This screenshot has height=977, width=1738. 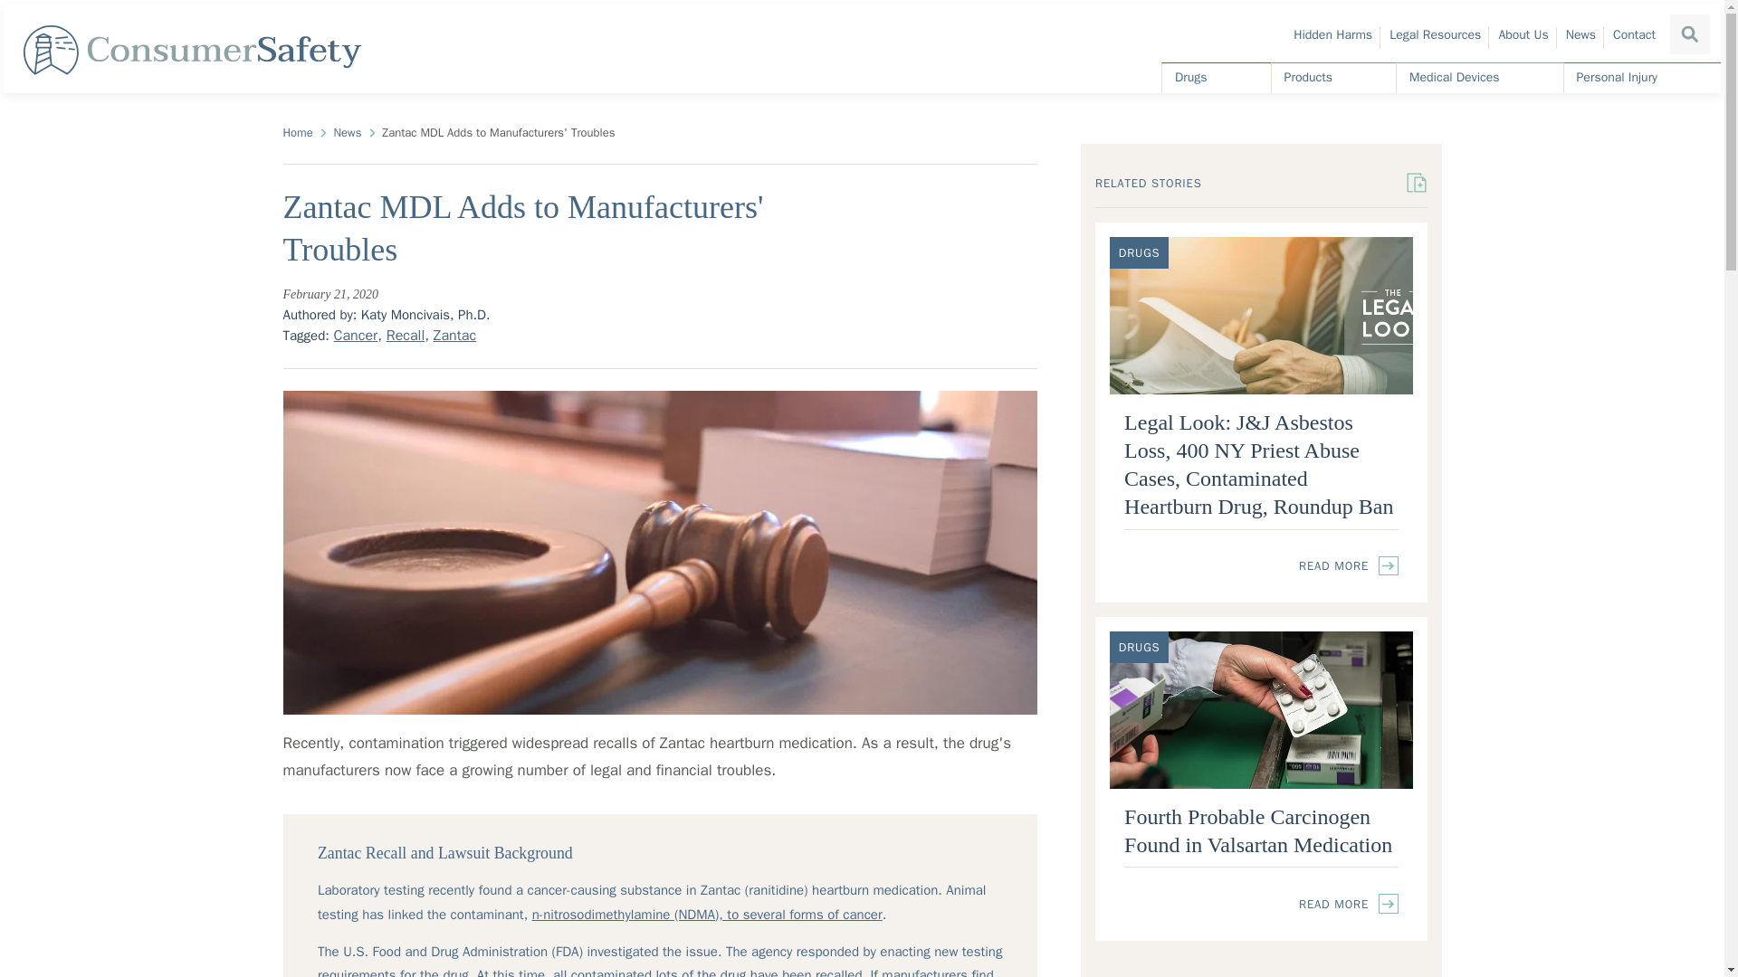 I want to click on News, so click(x=1580, y=34).